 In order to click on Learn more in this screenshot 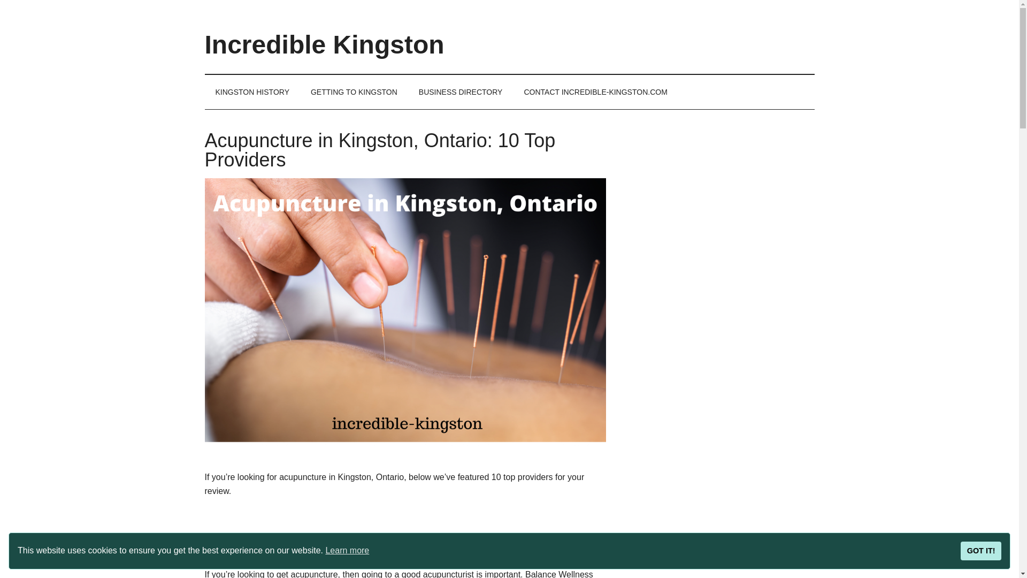, I will do `click(347, 551)`.